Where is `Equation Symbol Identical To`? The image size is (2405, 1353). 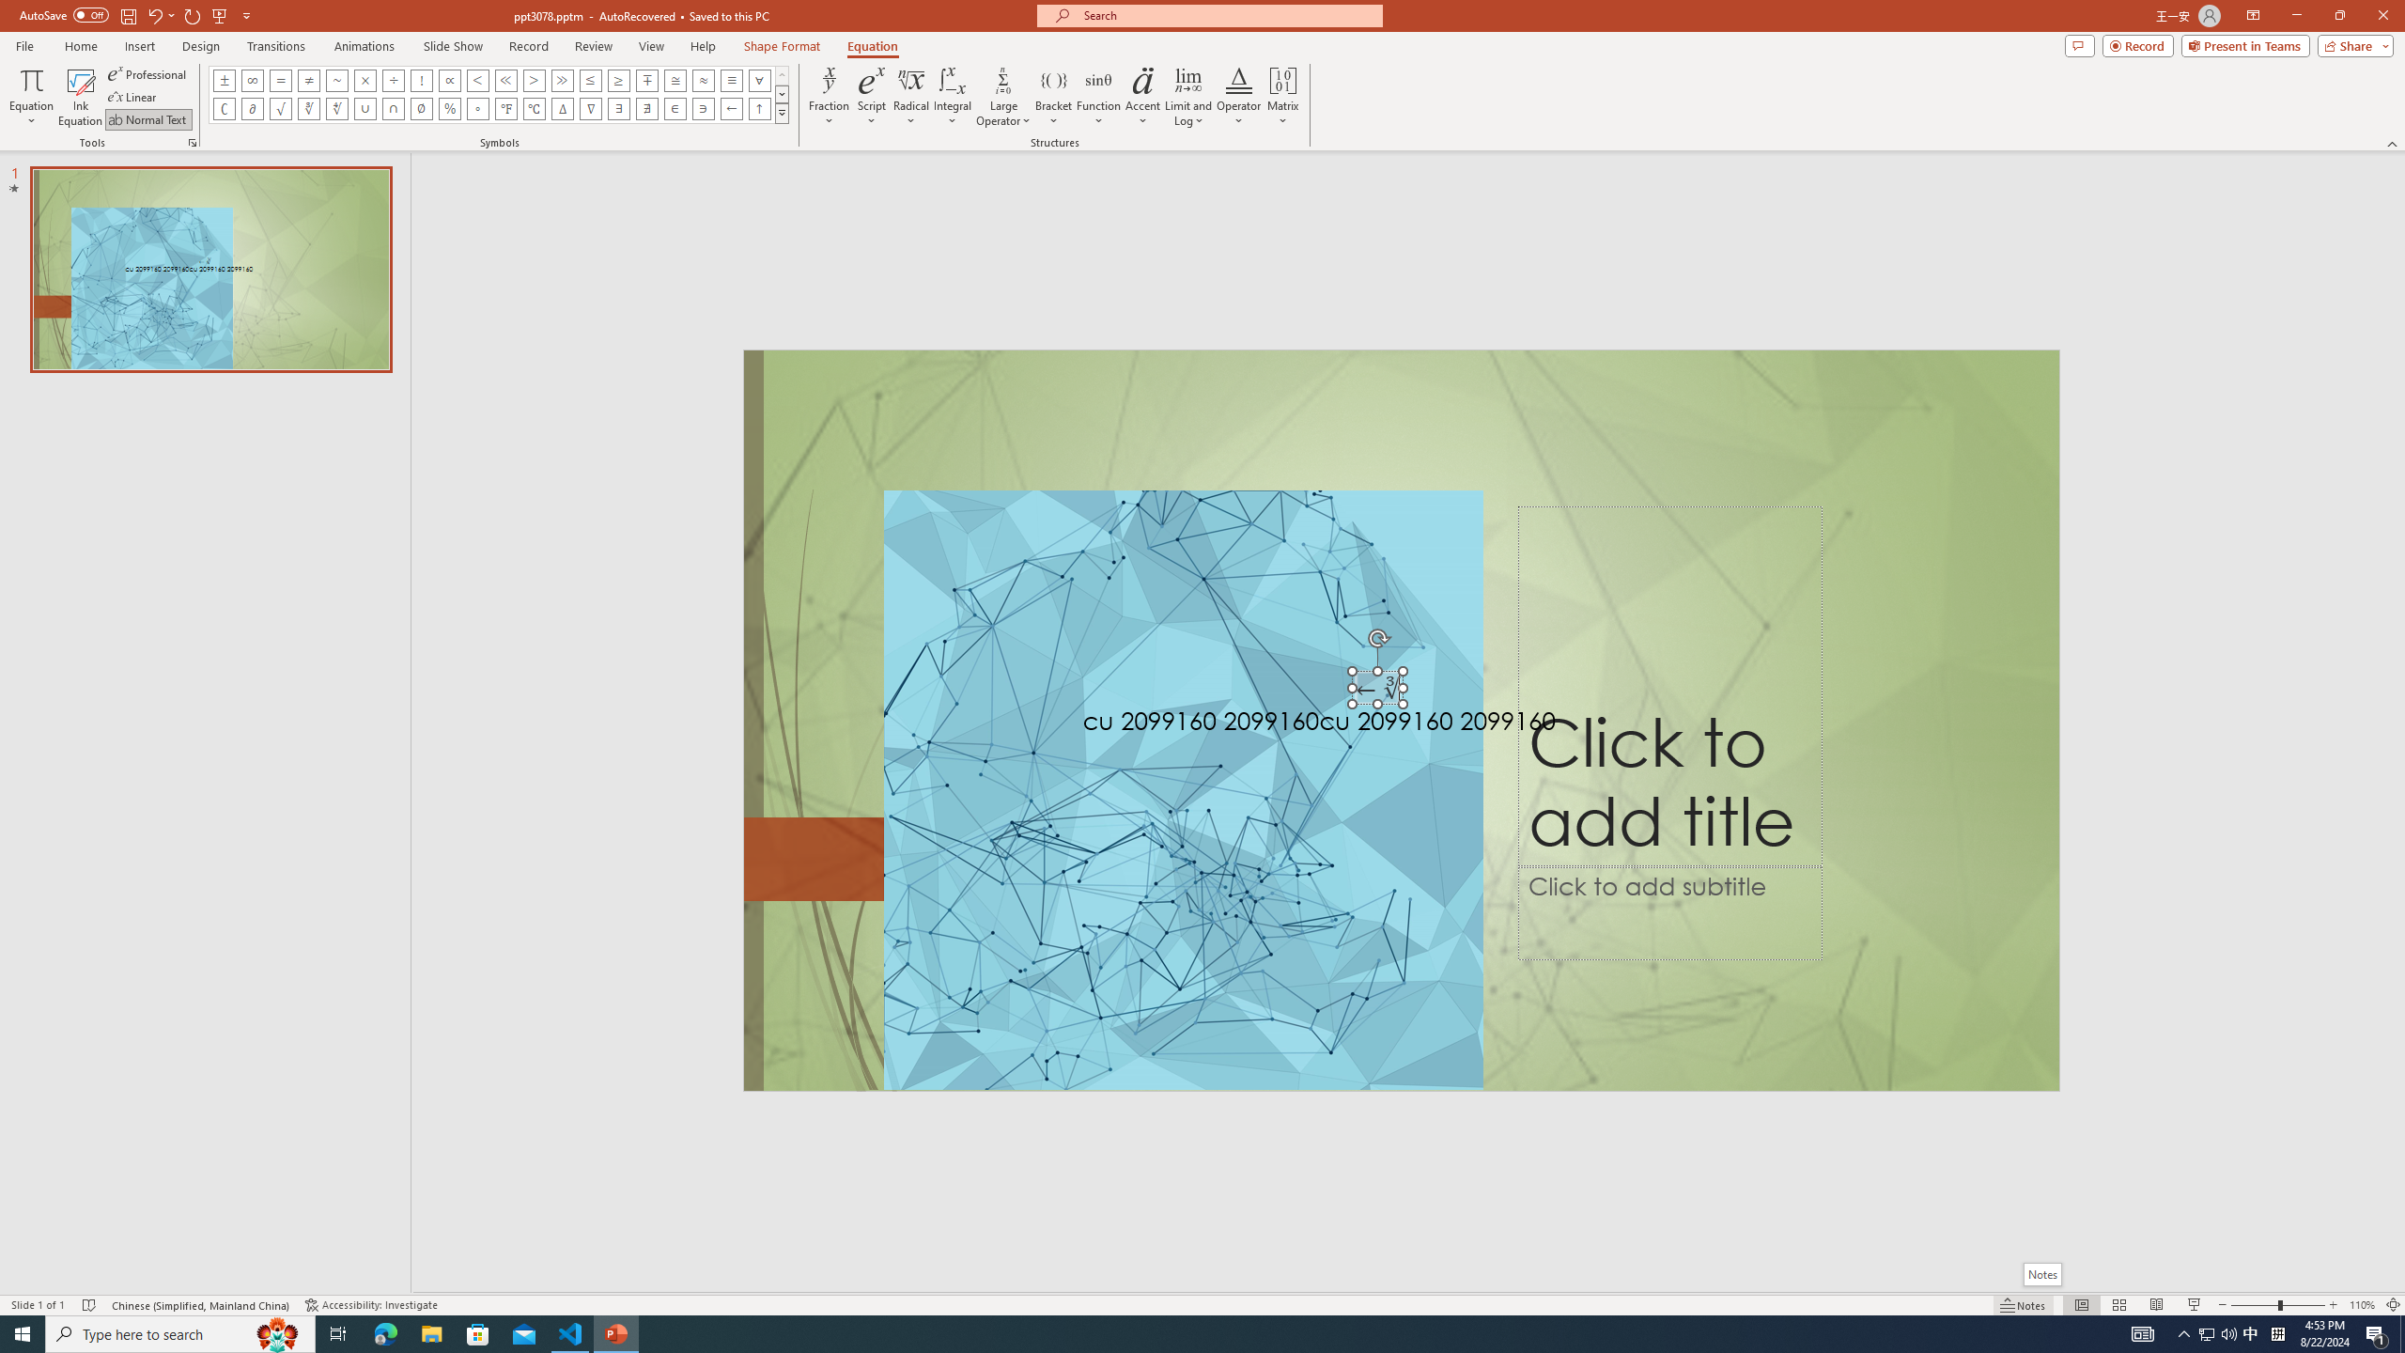
Equation Symbol Identical To is located at coordinates (731, 80).